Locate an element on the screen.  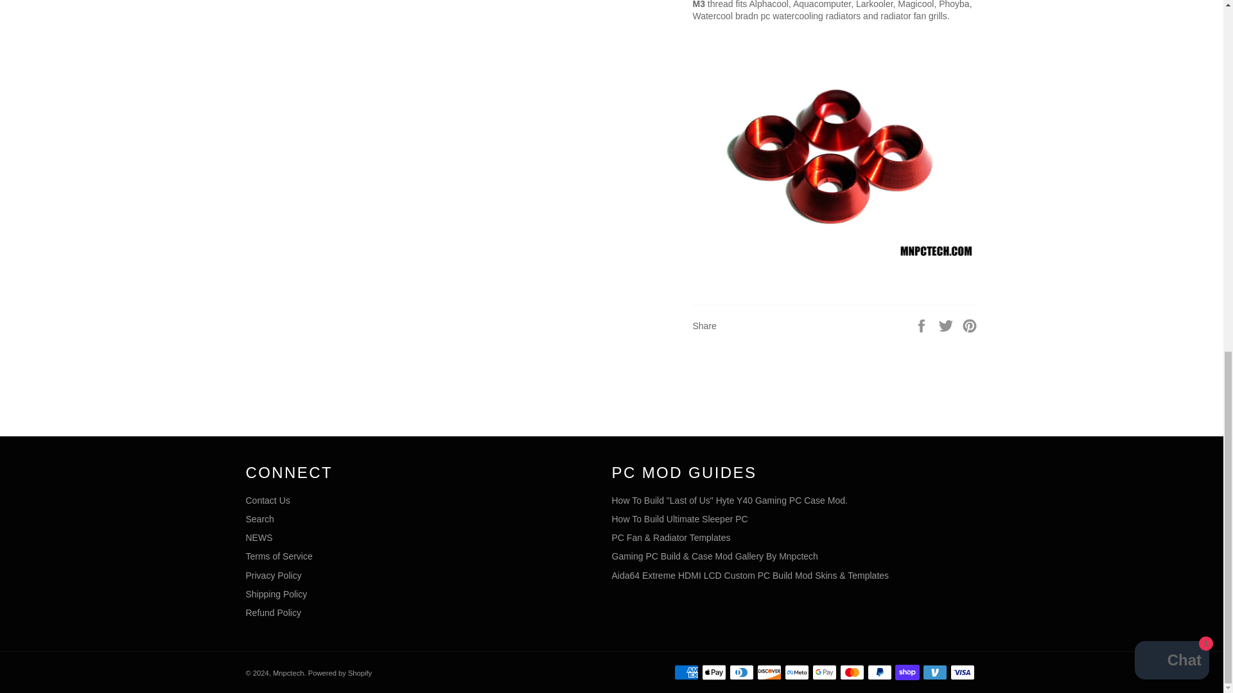
Tweet on Twitter is located at coordinates (947, 325).